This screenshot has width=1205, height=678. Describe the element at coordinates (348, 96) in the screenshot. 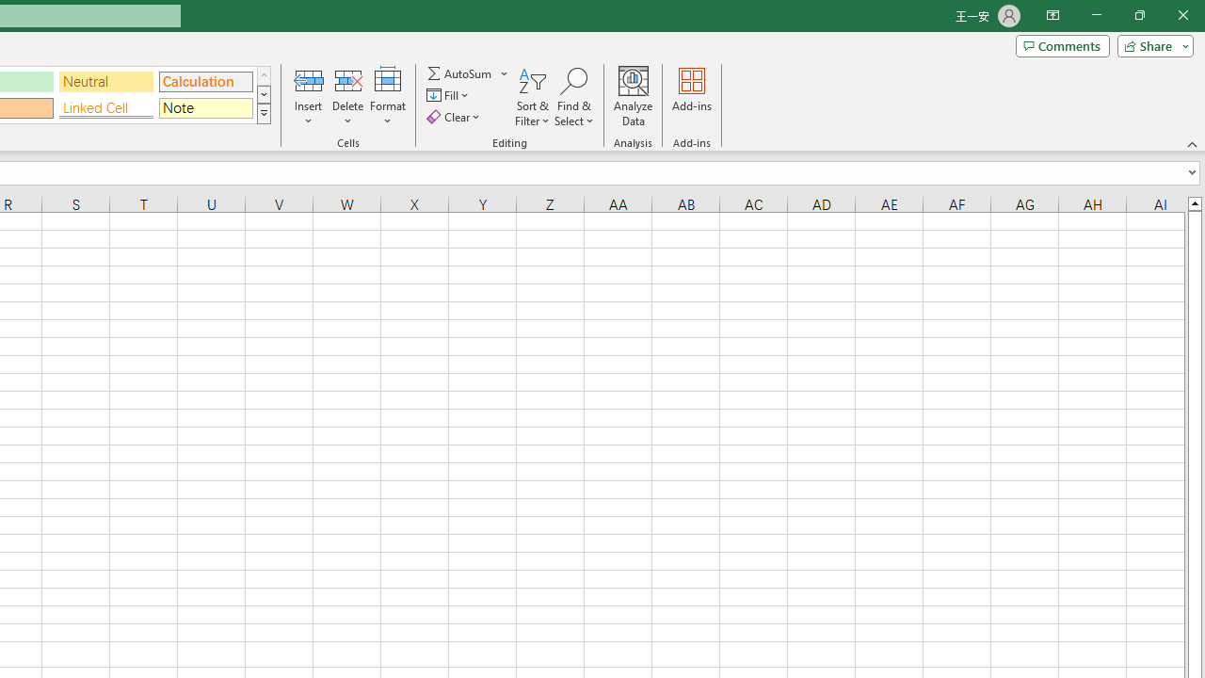

I see `Delete` at that location.